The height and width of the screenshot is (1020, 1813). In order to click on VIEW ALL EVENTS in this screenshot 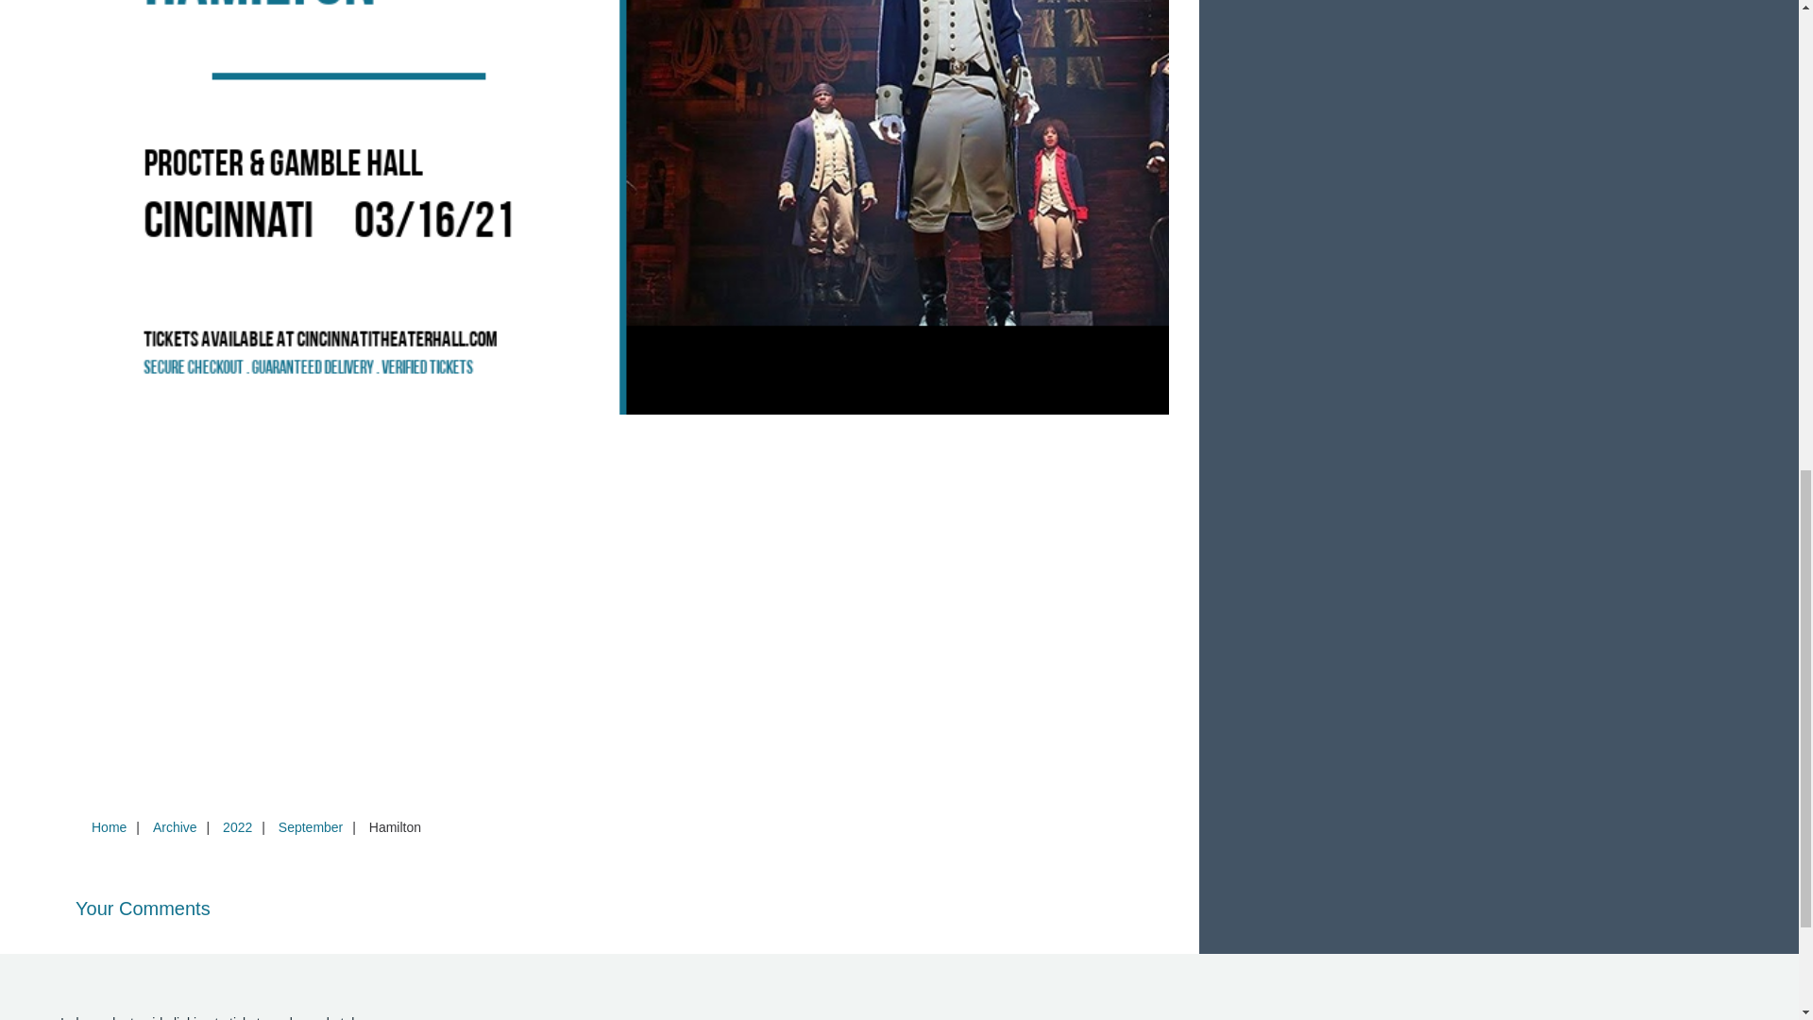, I will do `click(1499, 3)`.